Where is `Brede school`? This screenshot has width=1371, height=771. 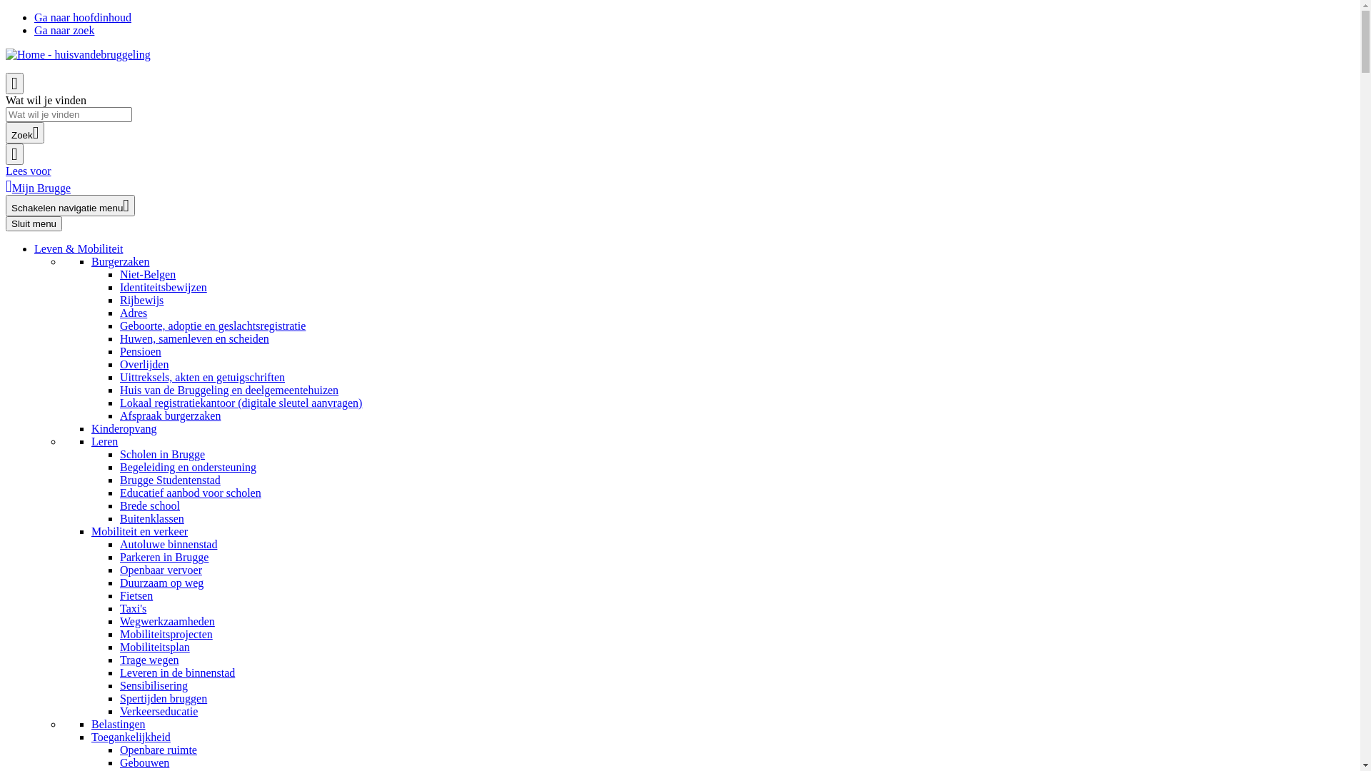
Brede school is located at coordinates (150, 505).